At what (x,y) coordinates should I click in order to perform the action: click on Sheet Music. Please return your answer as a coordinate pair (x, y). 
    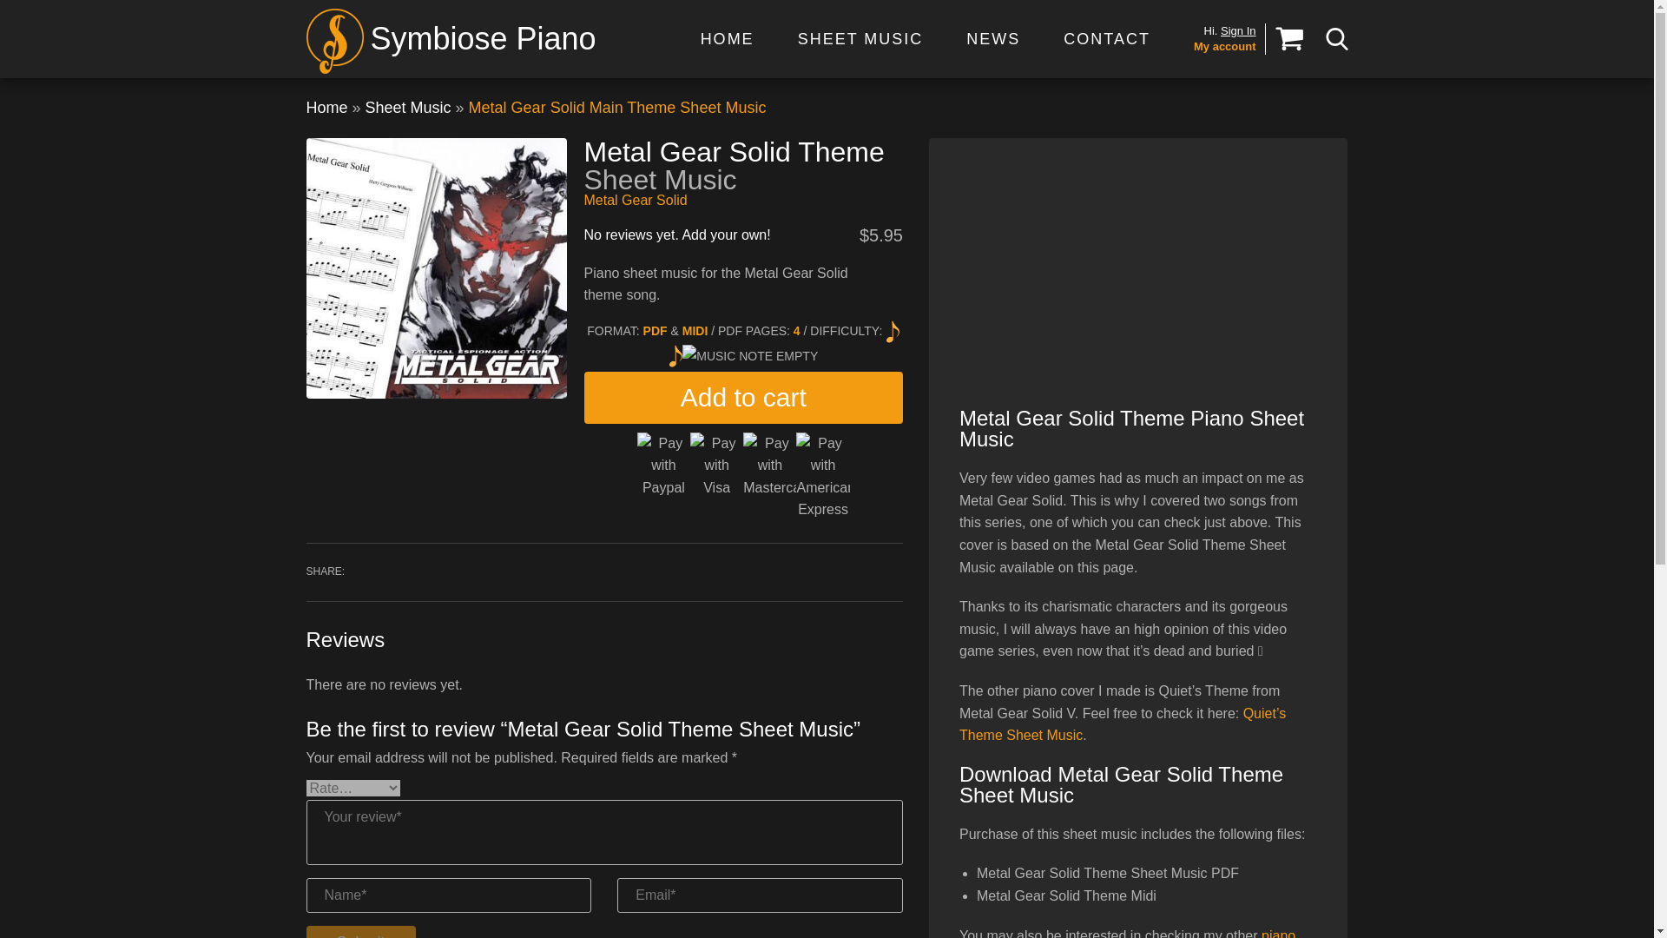
    Looking at the image, I should click on (408, 108).